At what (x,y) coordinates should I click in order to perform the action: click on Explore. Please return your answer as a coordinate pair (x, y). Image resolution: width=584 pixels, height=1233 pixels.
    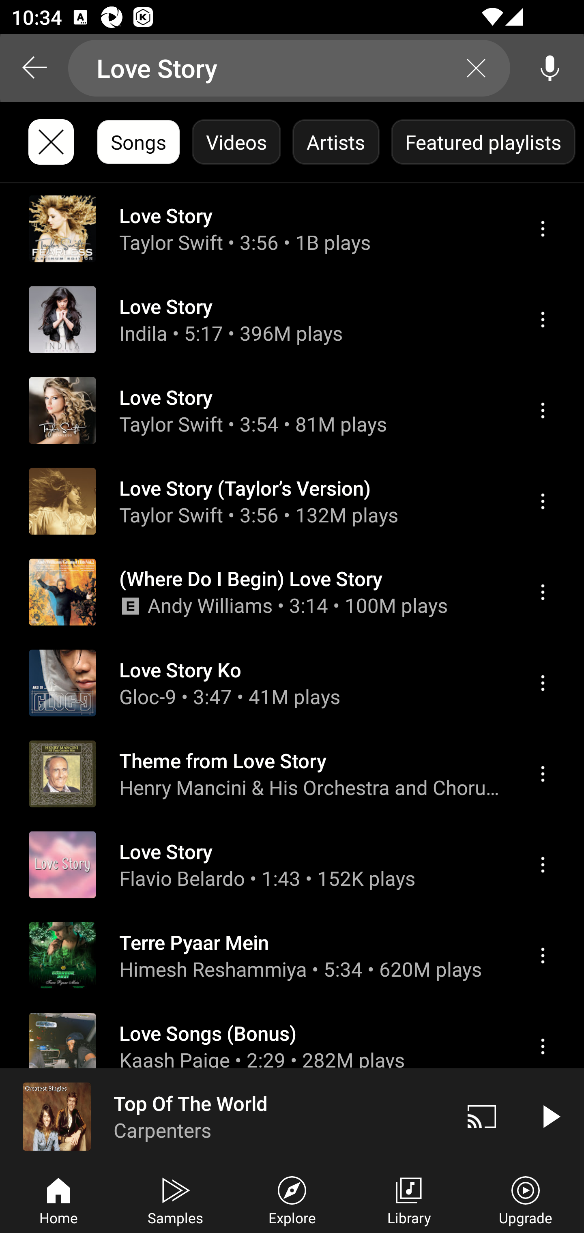
    Looking at the image, I should click on (292, 1199).